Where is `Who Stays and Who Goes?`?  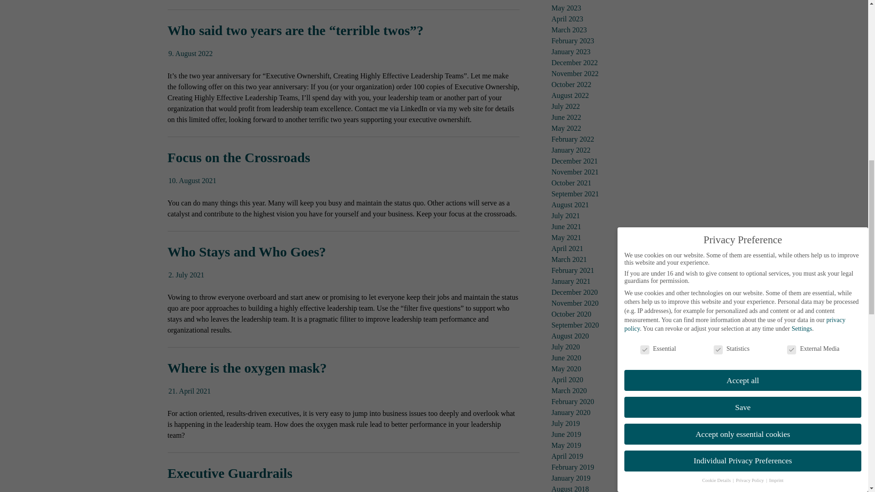
Who Stays and Who Goes? is located at coordinates (247, 251).